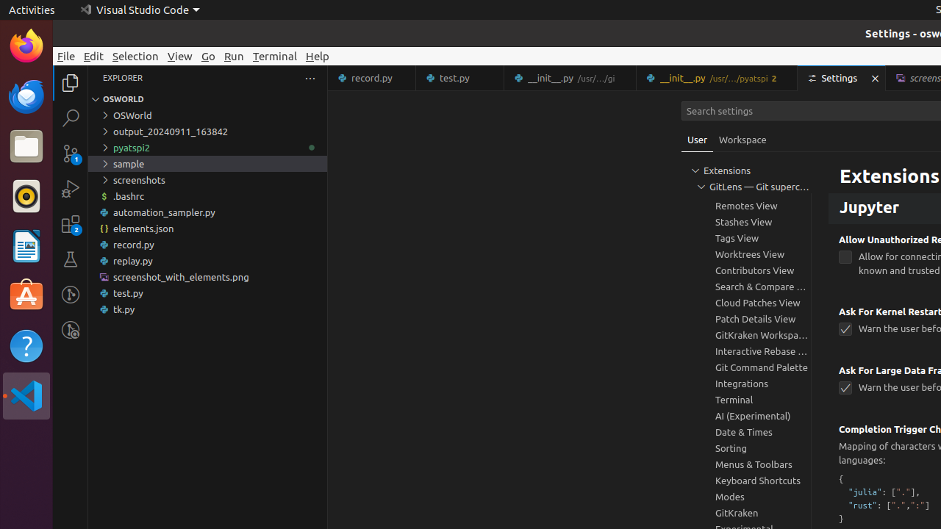 The width and height of the screenshot is (941, 529). What do you see at coordinates (746, 400) in the screenshot?
I see `Terminal, group` at bounding box center [746, 400].